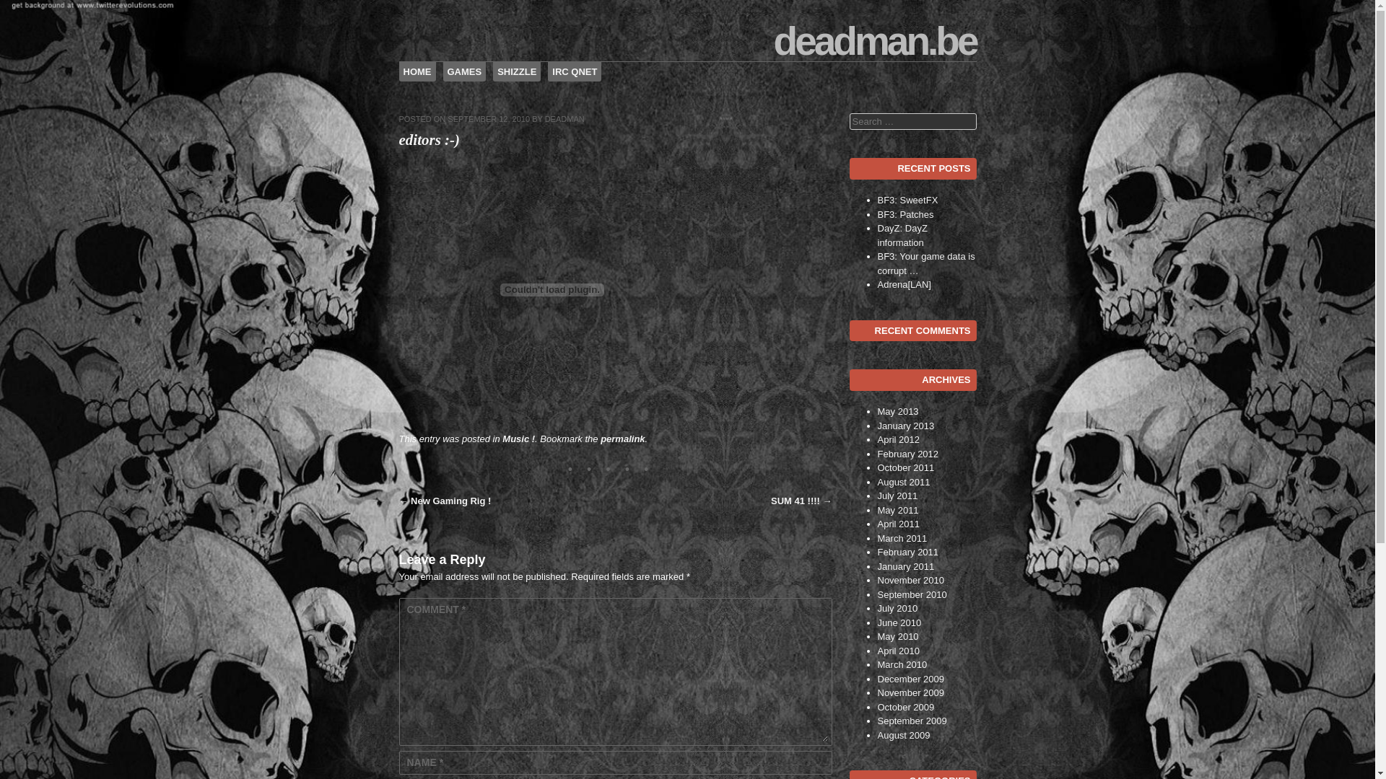 The image size is (1386, 779). What do you see at coordinates (908, 201) in the screenshot?
I see `BF3: SweetFX` at bounding box center [908, 201].